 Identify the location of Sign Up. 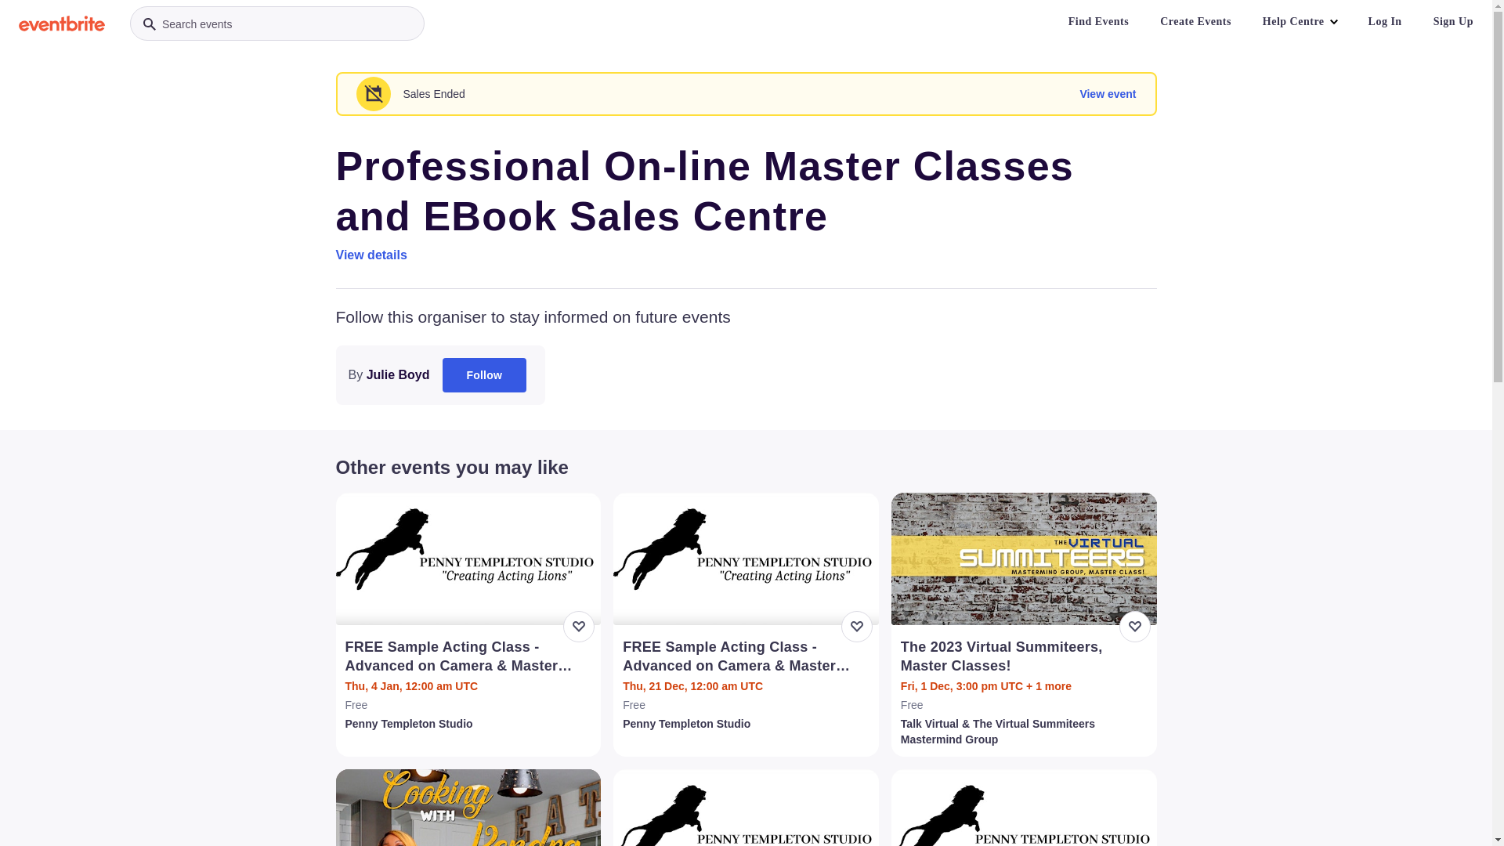
(1454, 22).